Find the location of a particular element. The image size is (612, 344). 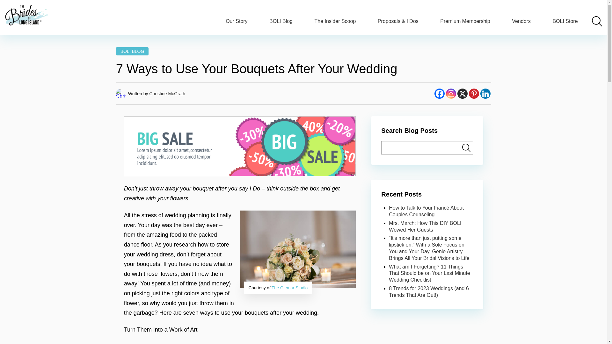

Christine McGrath is located at coordinates (167, 94).